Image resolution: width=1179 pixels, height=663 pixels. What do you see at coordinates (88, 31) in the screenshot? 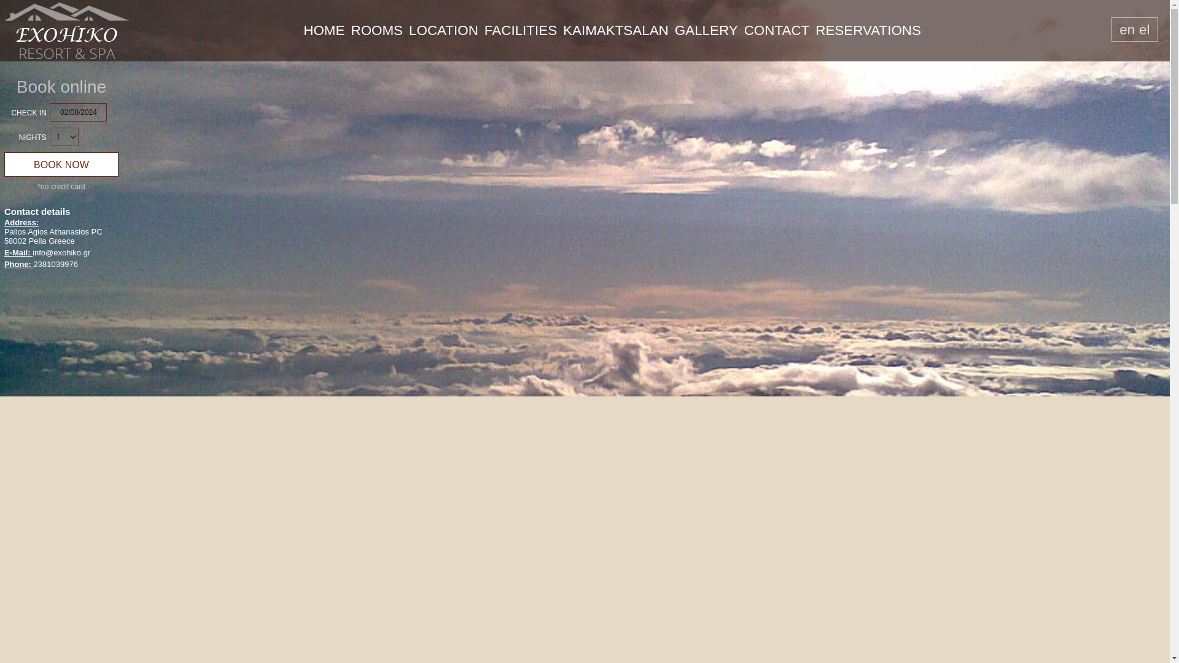
I see `Kaimaktsalan` at bounding box center [88, 31].